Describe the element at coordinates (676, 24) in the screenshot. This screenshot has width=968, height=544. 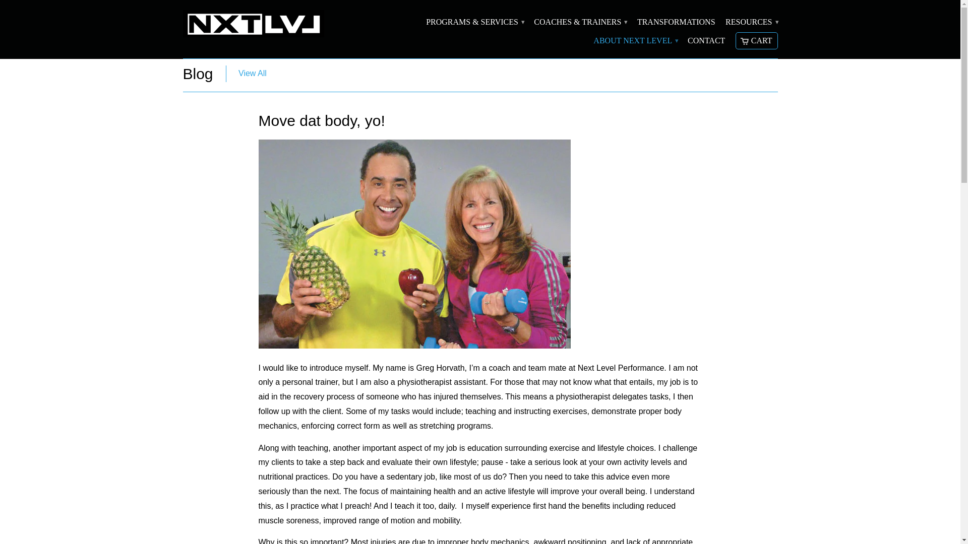
I see `TRANSFORMATIONS` at that location.